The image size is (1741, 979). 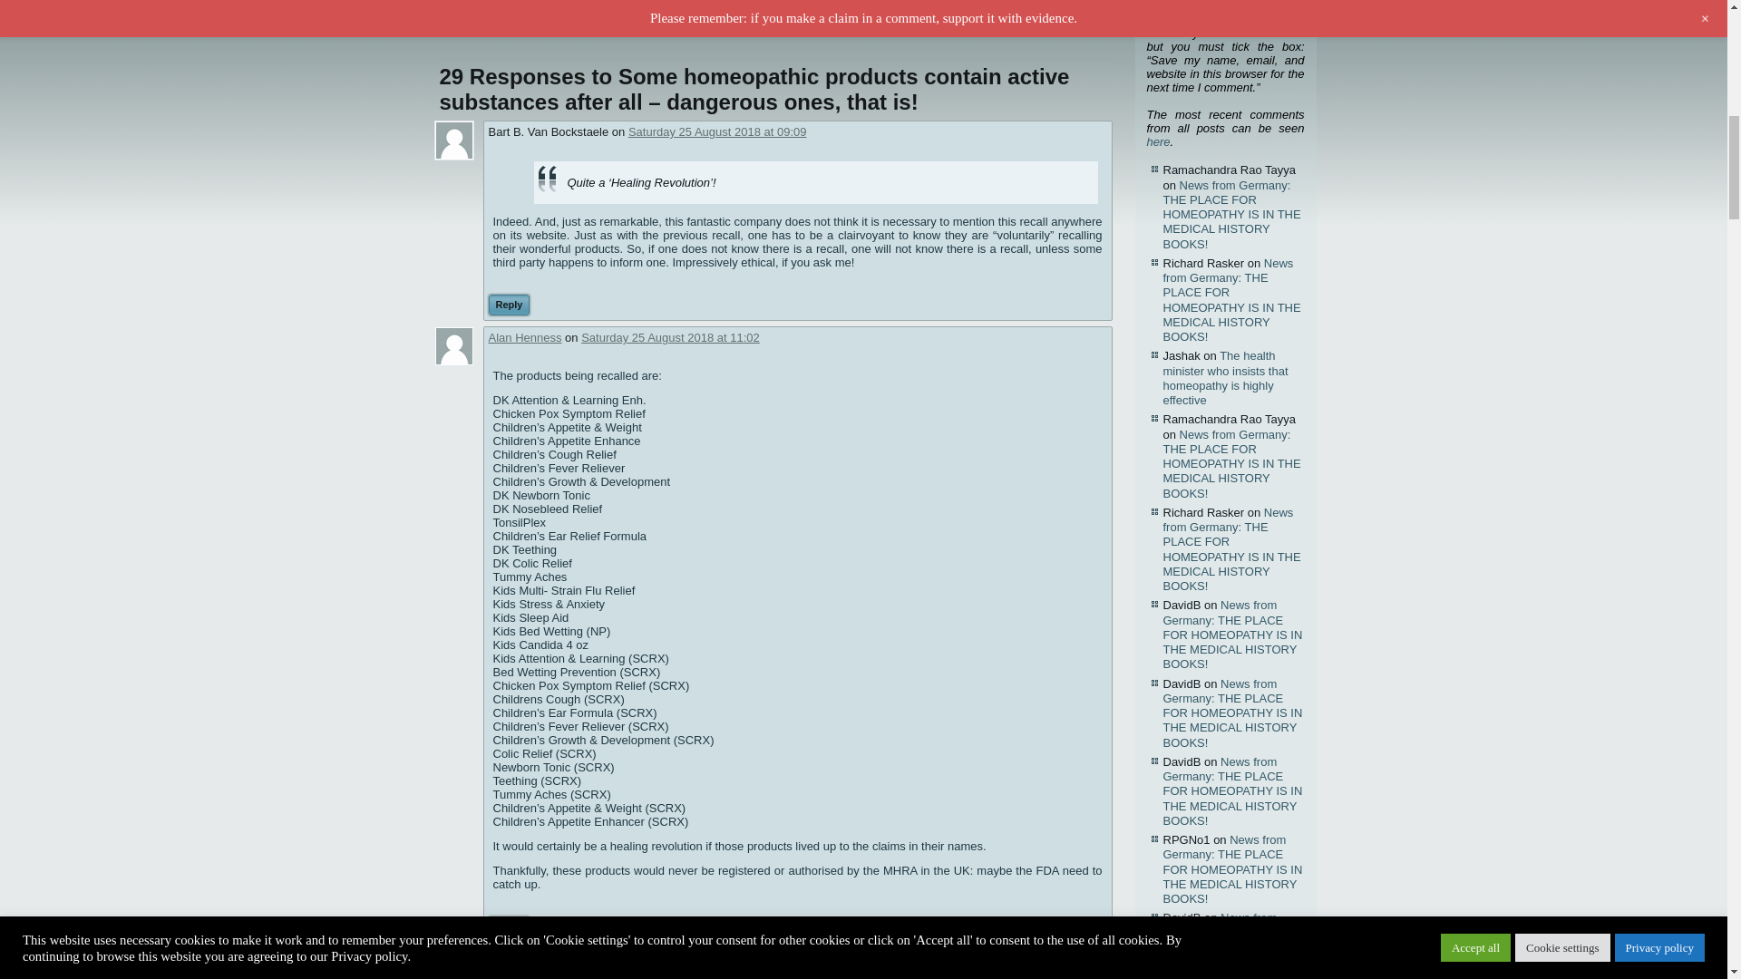 What do you see at coordinates (545, 24) in the screenshot?
I see `alternative medicine` at bounding box center [545, 24].